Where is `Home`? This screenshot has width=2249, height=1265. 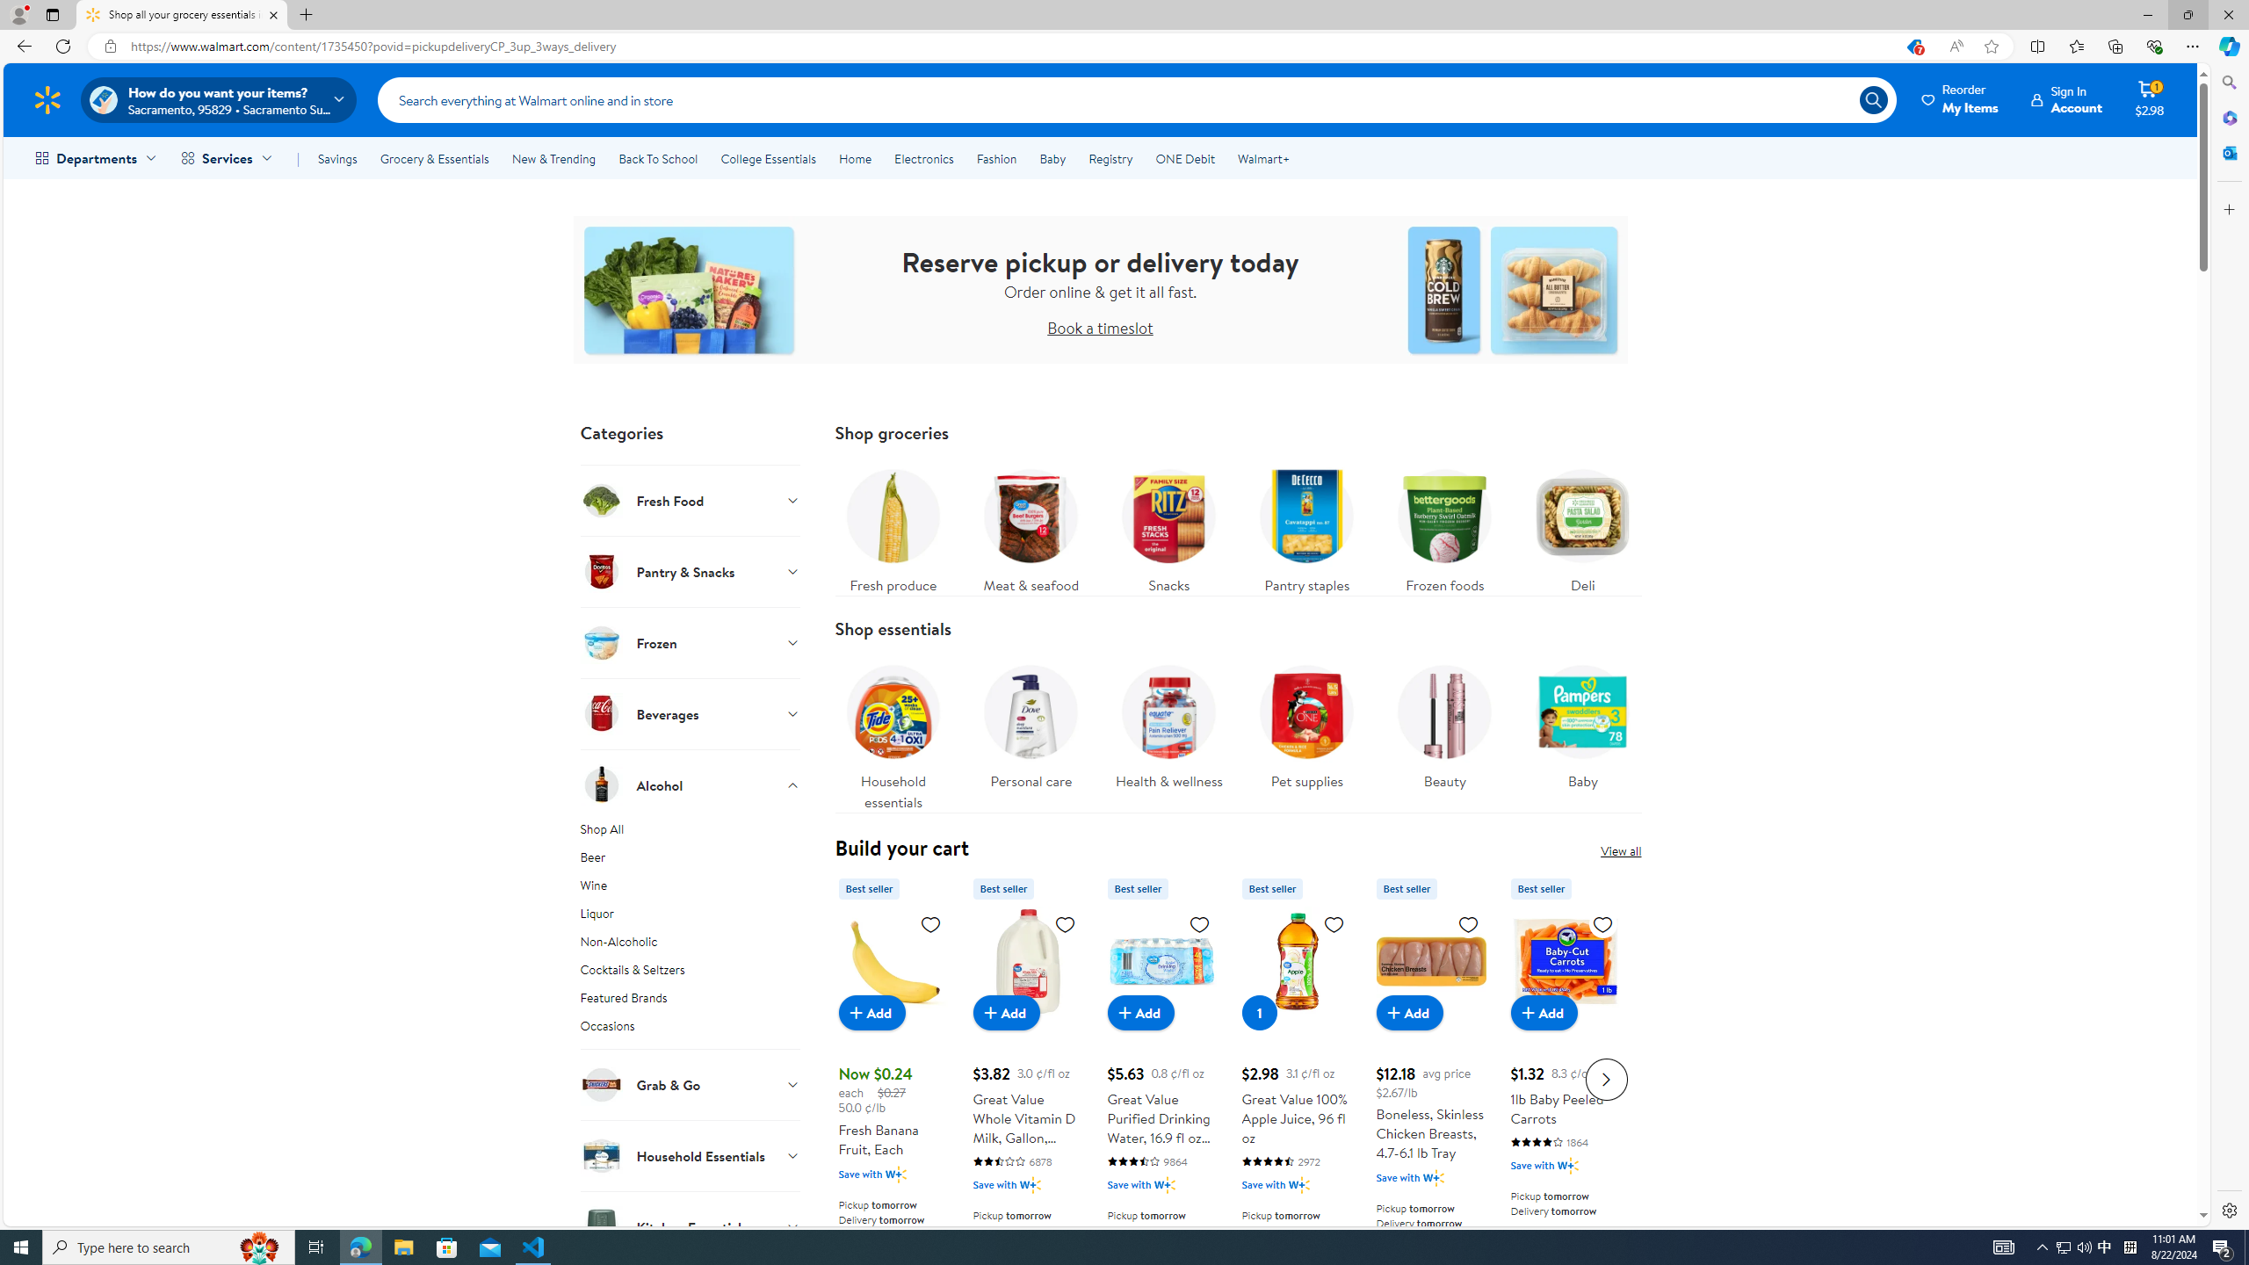
Home is located at coordinates (854, 158).